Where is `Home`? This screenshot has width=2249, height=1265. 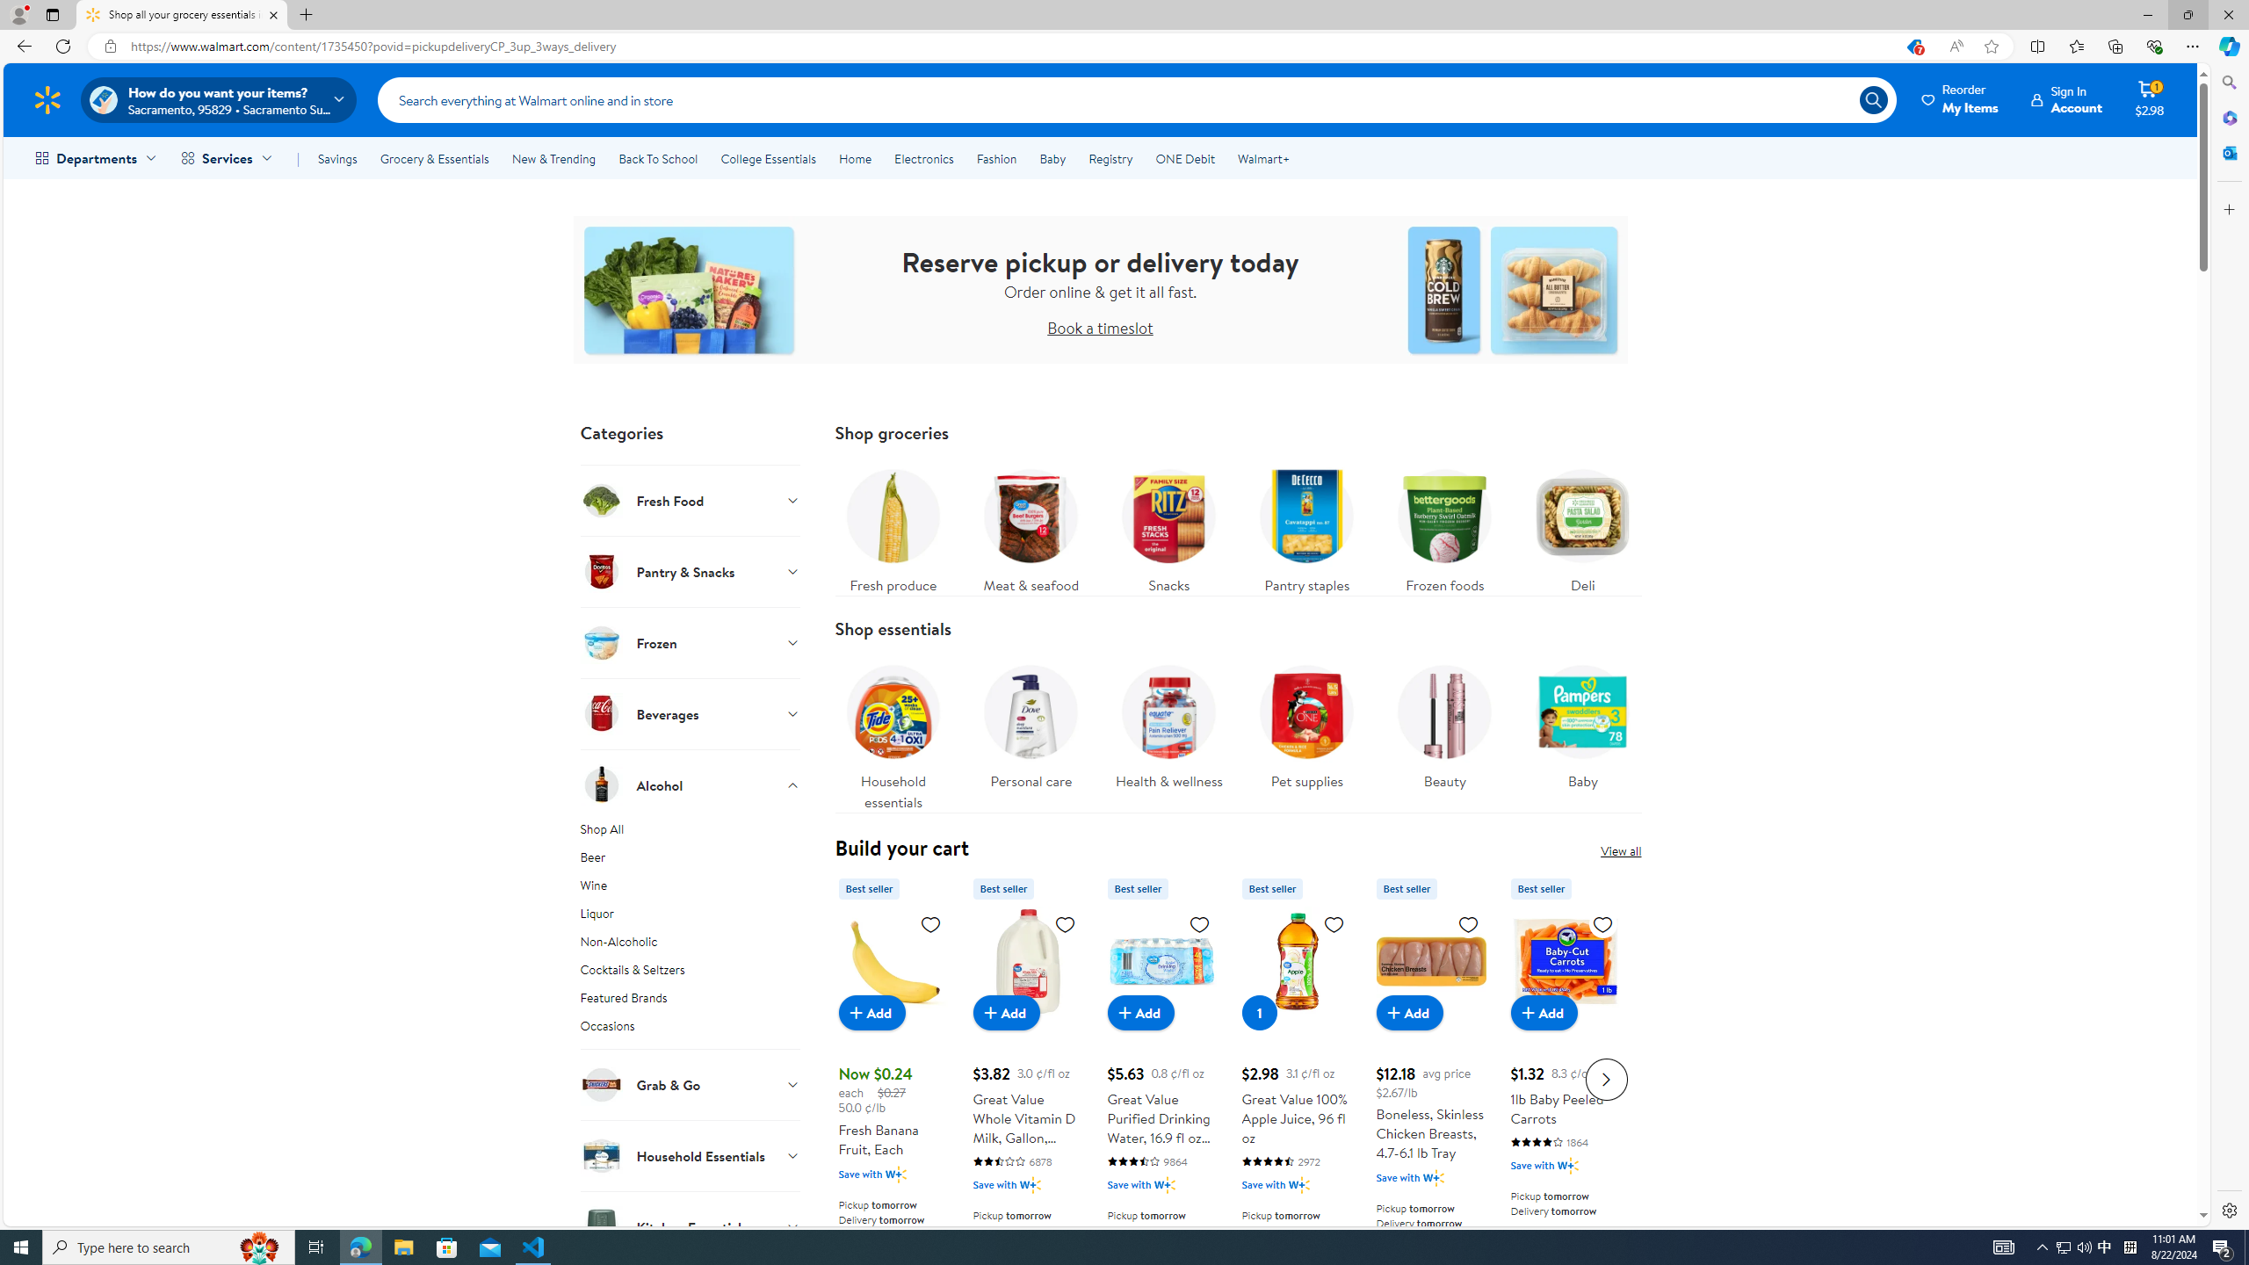
Home is located at coordinates (854, 158).